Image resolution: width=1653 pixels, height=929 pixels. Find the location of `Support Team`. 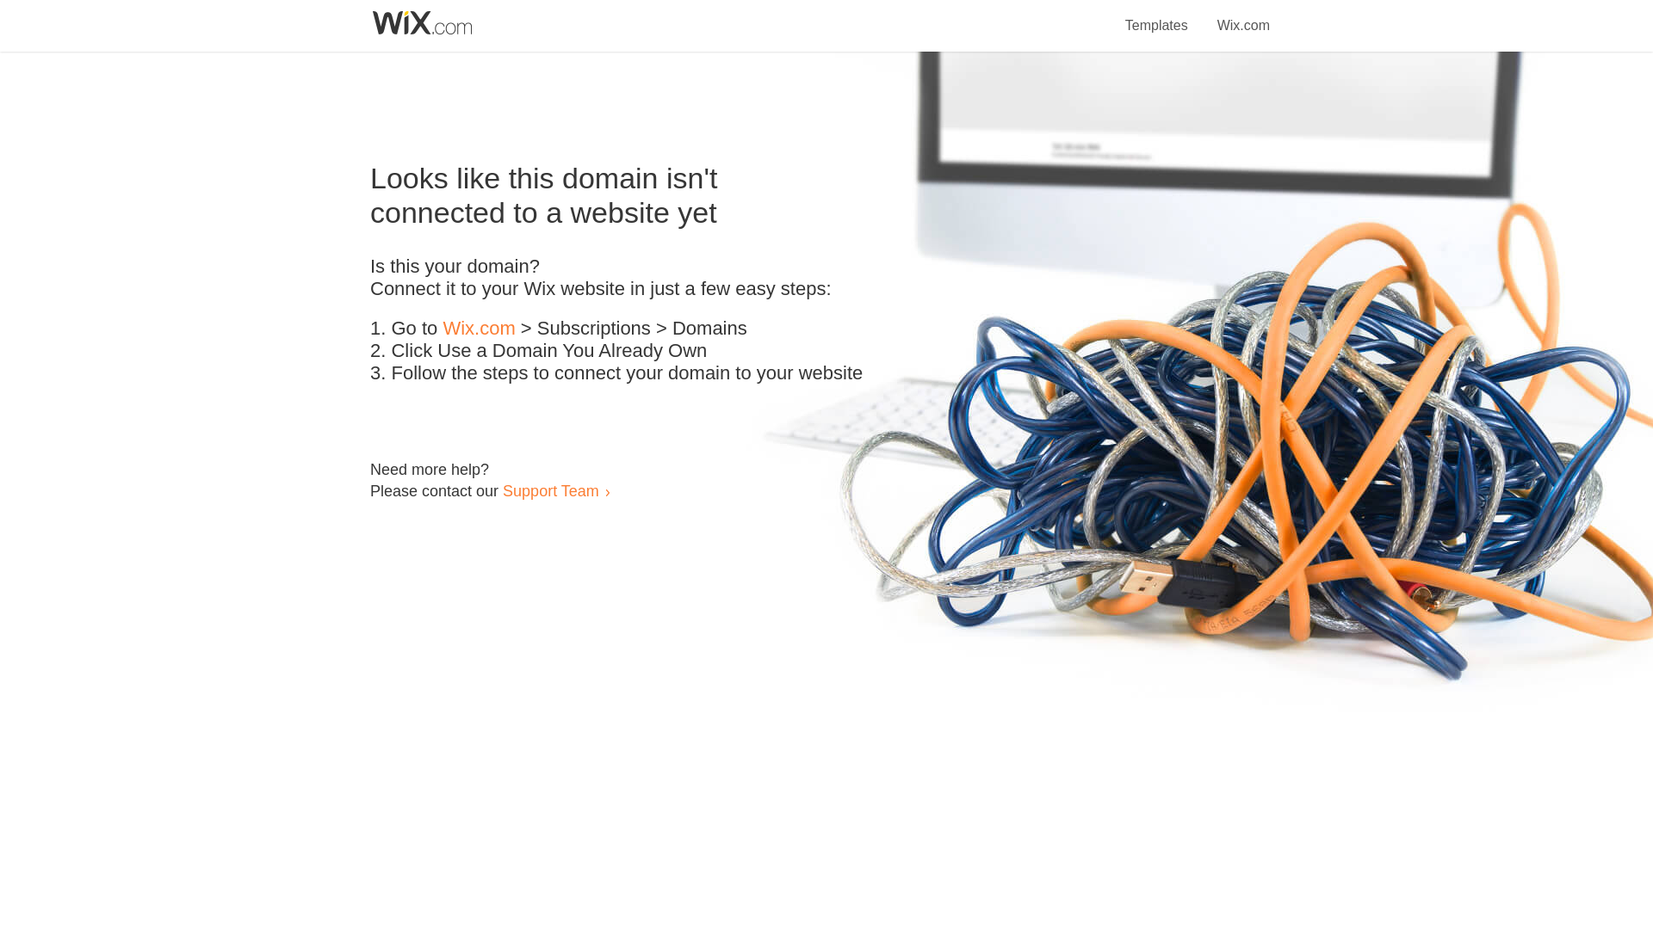

Support Team is located at coordinates (550, 490).